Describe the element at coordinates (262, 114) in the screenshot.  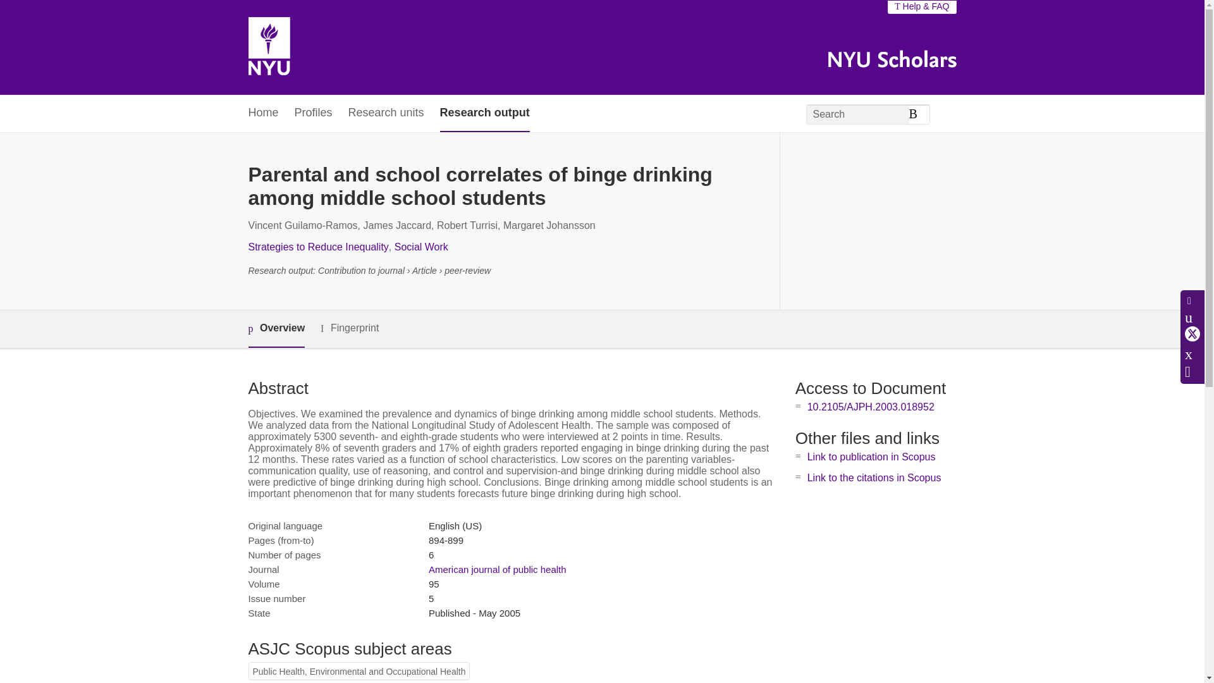
I see `Home` at that location.